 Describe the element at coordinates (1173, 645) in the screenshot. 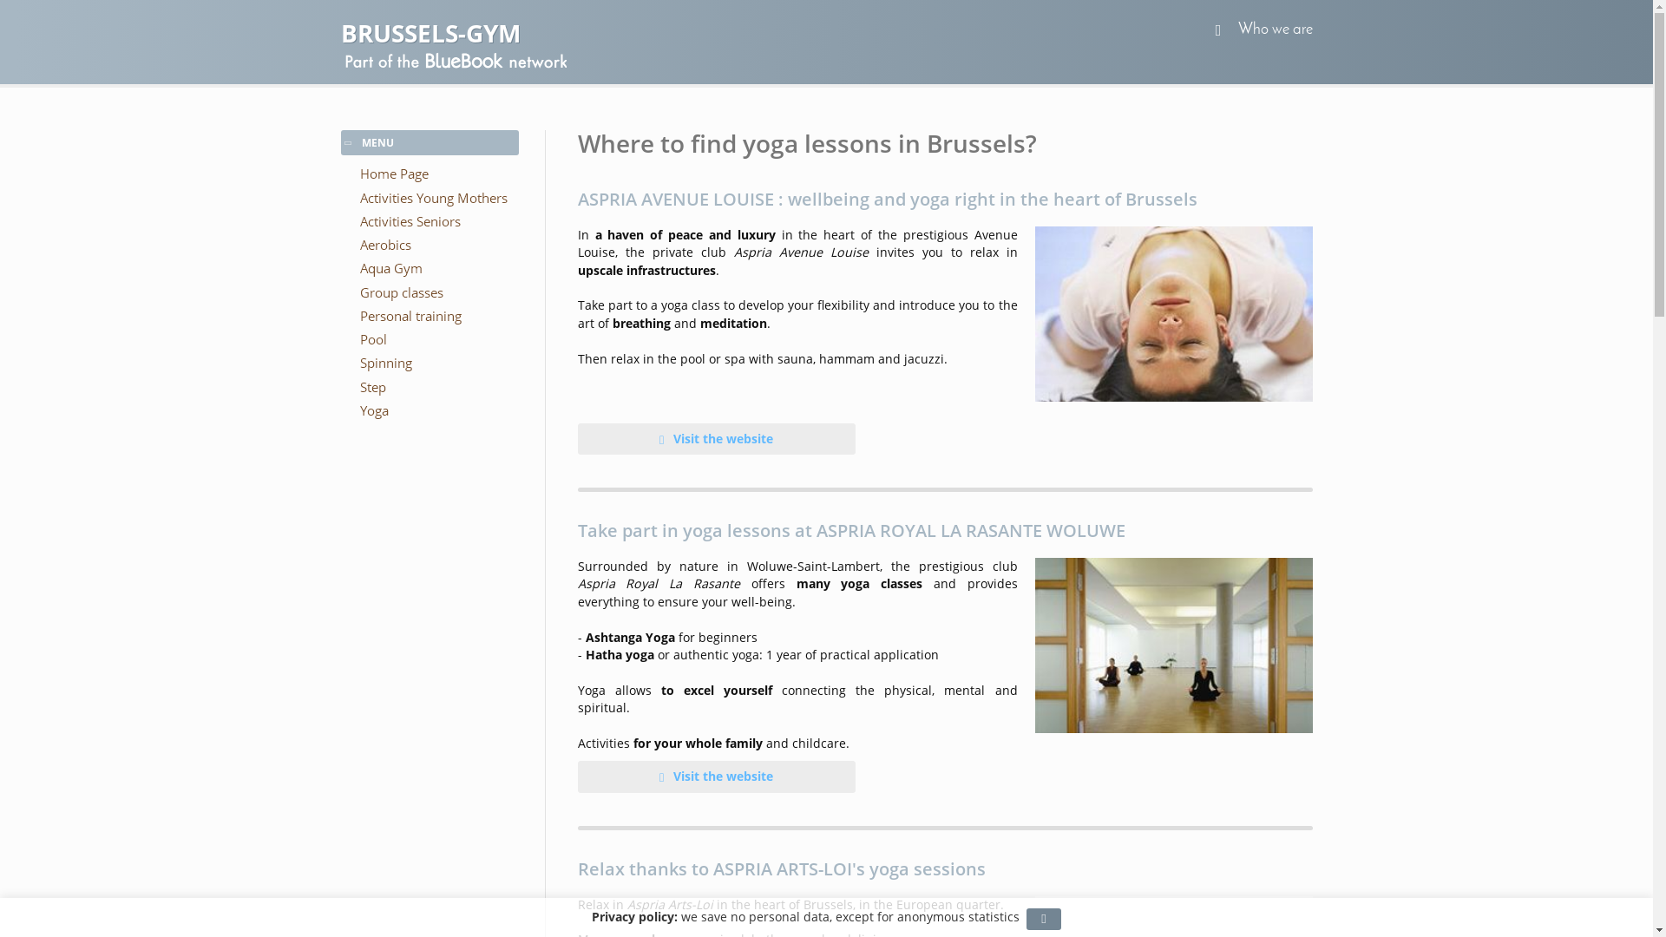

I see `Discover the club here !` at that location.